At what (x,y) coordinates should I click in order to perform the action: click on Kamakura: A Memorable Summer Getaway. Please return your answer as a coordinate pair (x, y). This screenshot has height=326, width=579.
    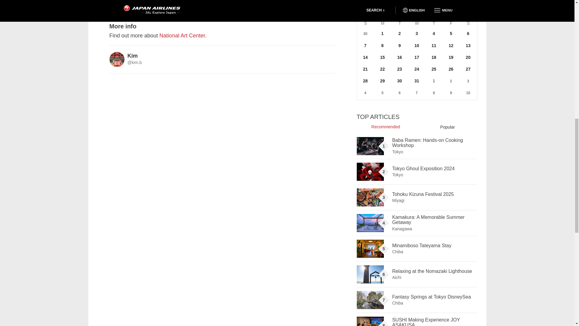
    Looking at the image, I should click on (370, 223).